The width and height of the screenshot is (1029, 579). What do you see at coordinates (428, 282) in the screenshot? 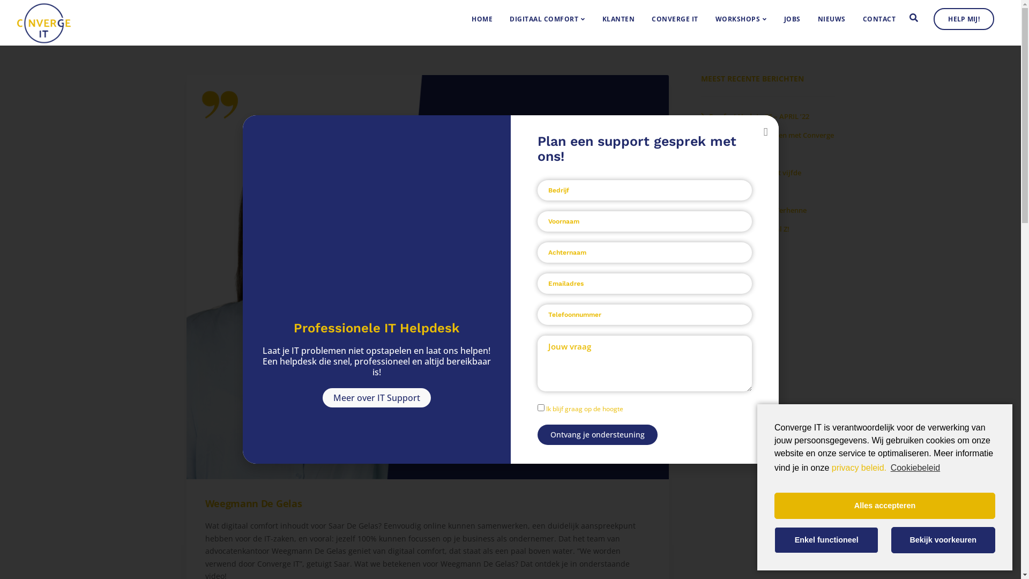
I see `KLANTEN` at bounding box center [428, 282].